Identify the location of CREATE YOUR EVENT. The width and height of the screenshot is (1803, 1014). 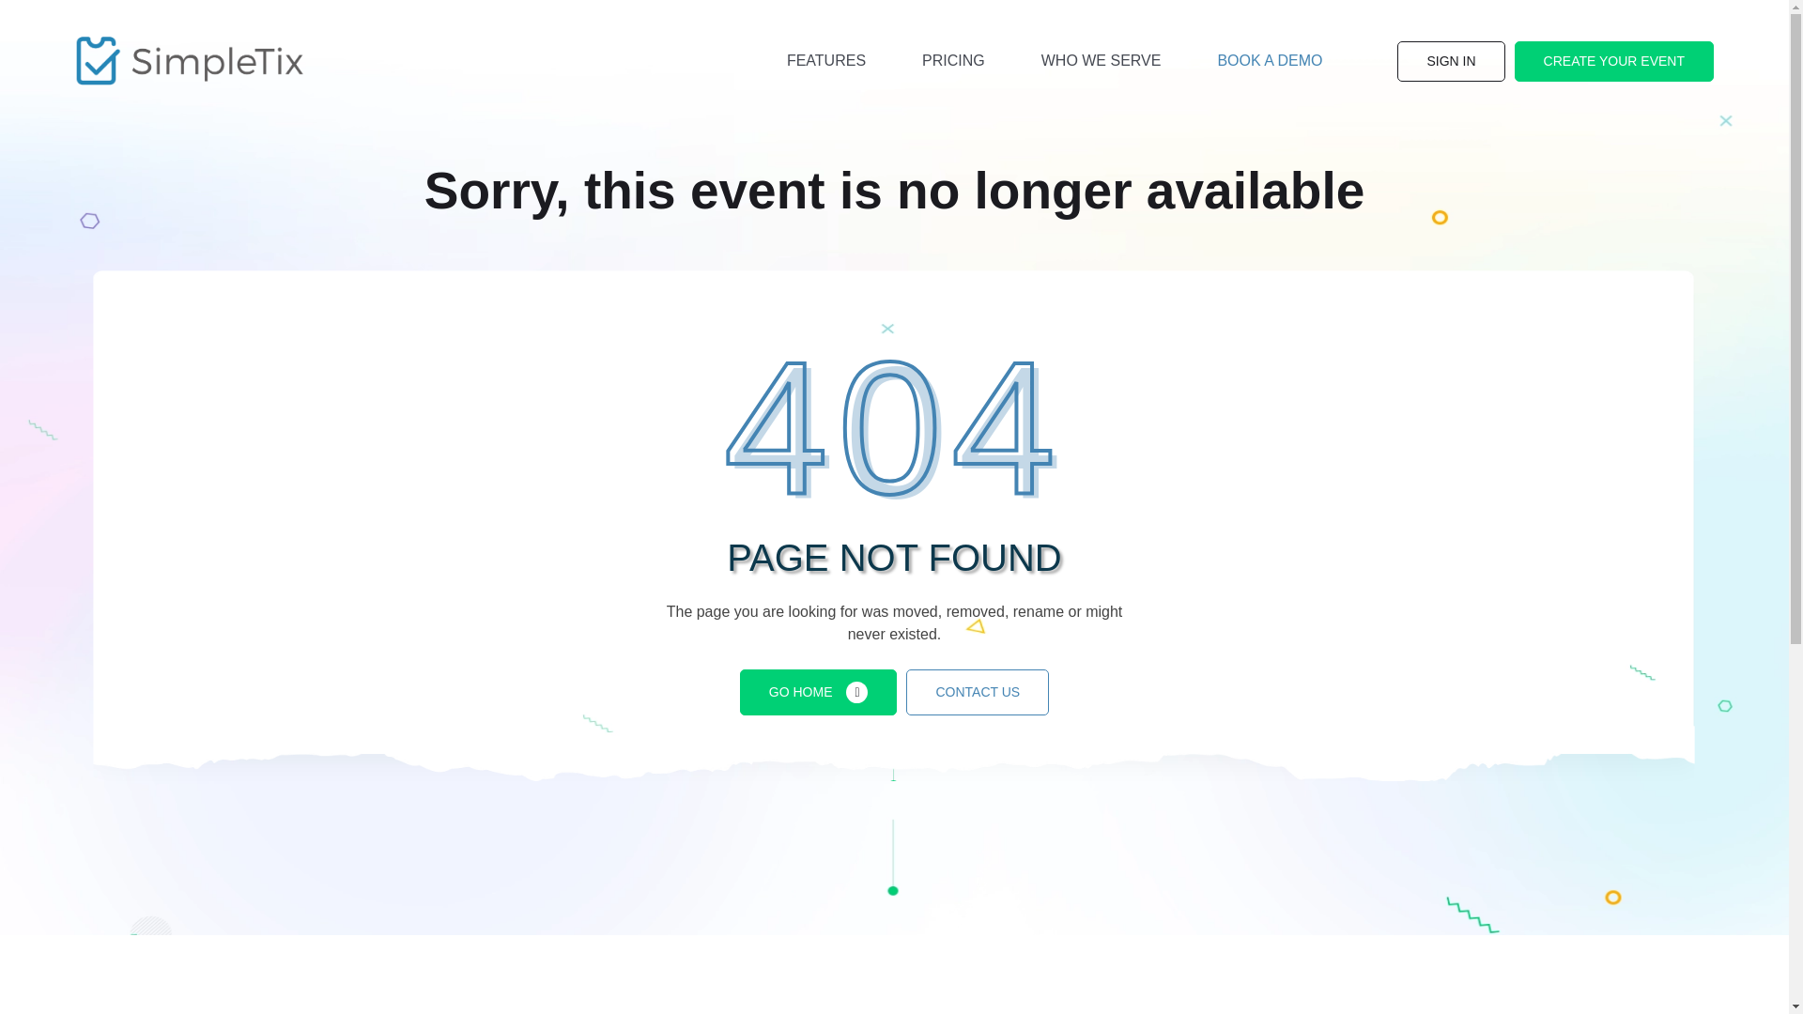
(1613, 62).